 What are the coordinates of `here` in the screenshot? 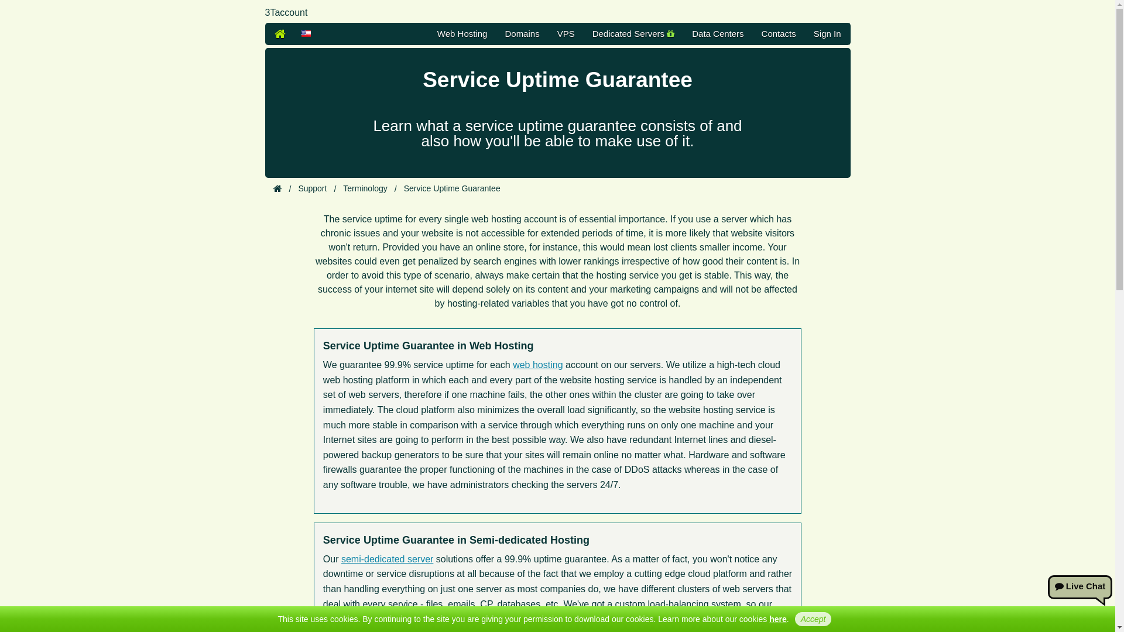 It's located at (778, 619).